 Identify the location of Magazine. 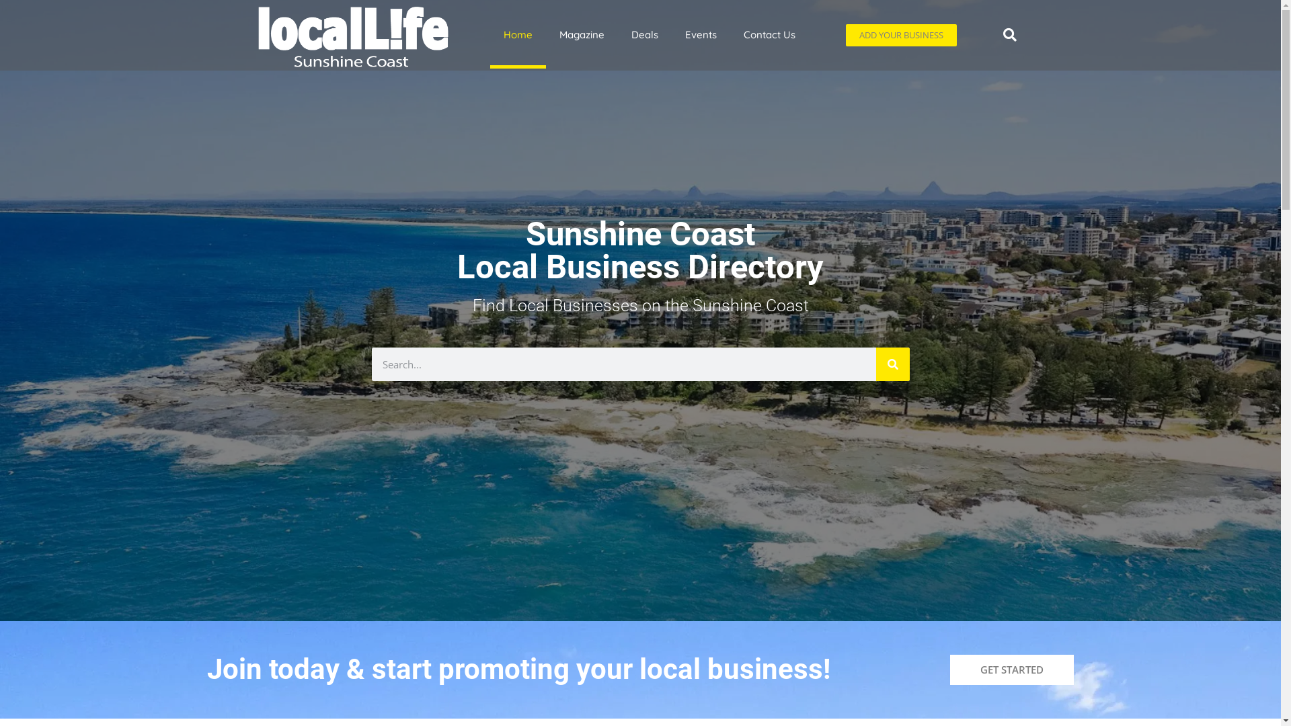
(582, 35).